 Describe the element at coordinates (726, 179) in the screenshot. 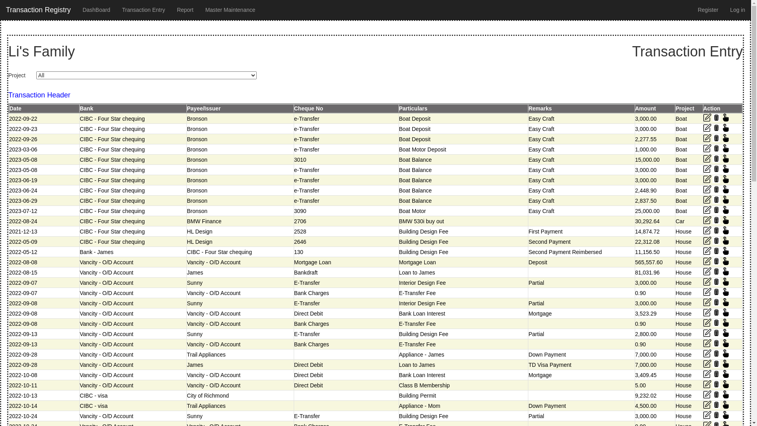

I see `Select` at that location.